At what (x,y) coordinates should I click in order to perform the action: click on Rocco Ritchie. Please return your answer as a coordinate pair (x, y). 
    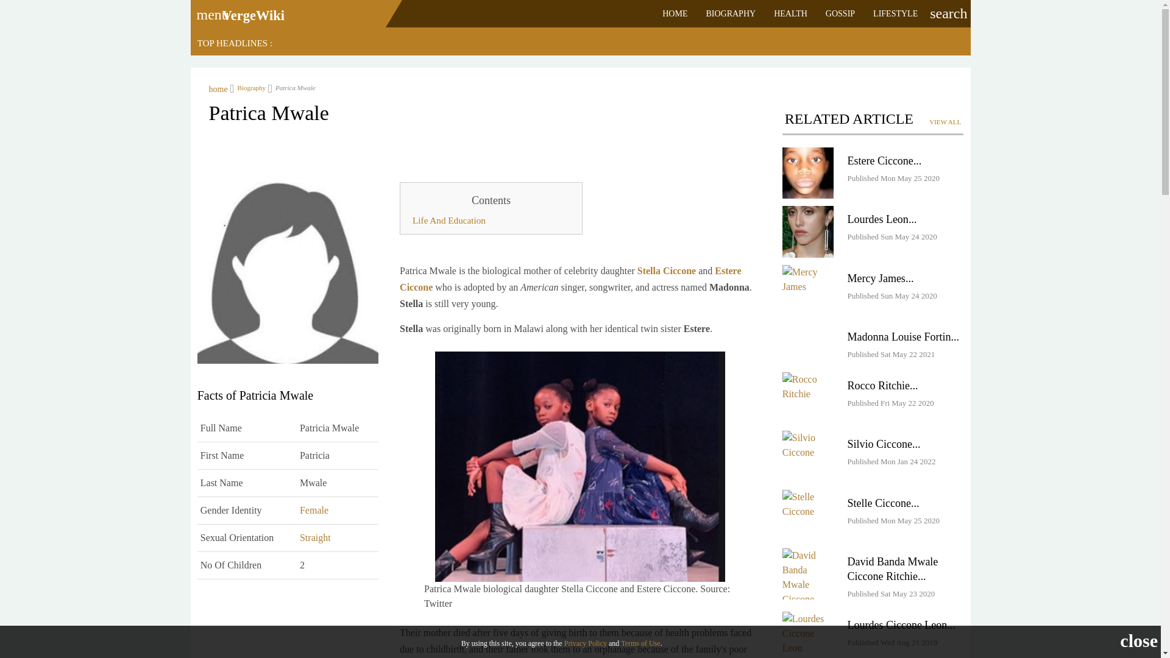
    Looking at the image, I should click on (808, 386).